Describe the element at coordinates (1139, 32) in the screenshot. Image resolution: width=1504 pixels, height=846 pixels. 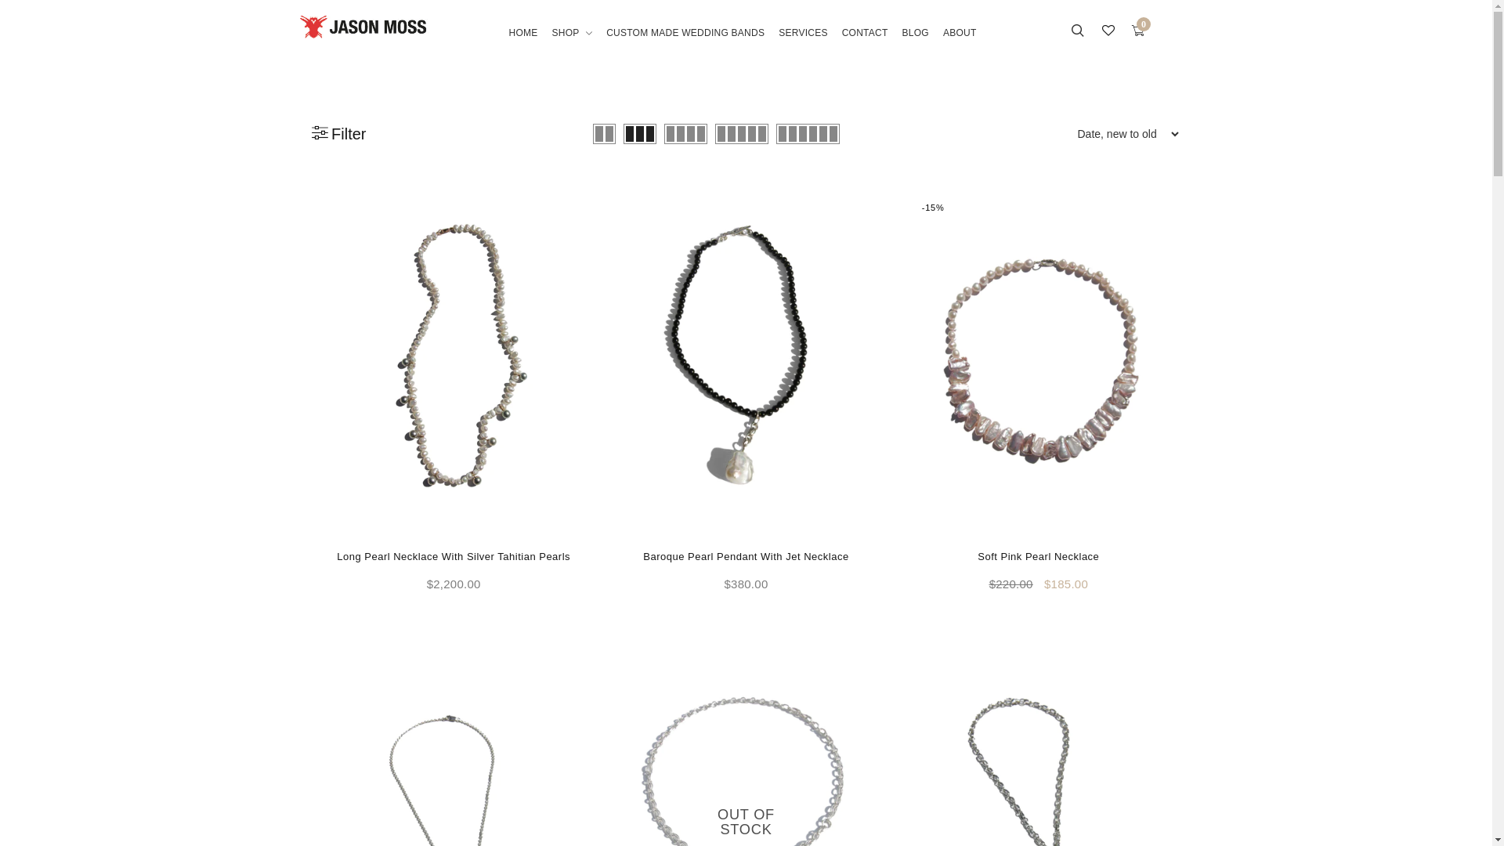
I see `0` at that location.